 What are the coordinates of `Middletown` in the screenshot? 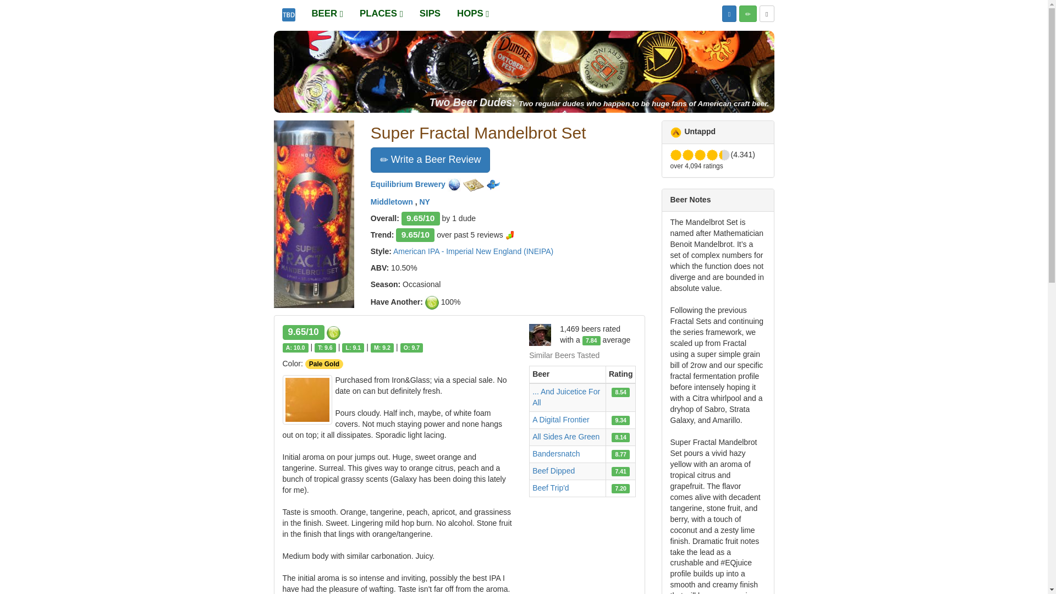 It's located at (393, 201).